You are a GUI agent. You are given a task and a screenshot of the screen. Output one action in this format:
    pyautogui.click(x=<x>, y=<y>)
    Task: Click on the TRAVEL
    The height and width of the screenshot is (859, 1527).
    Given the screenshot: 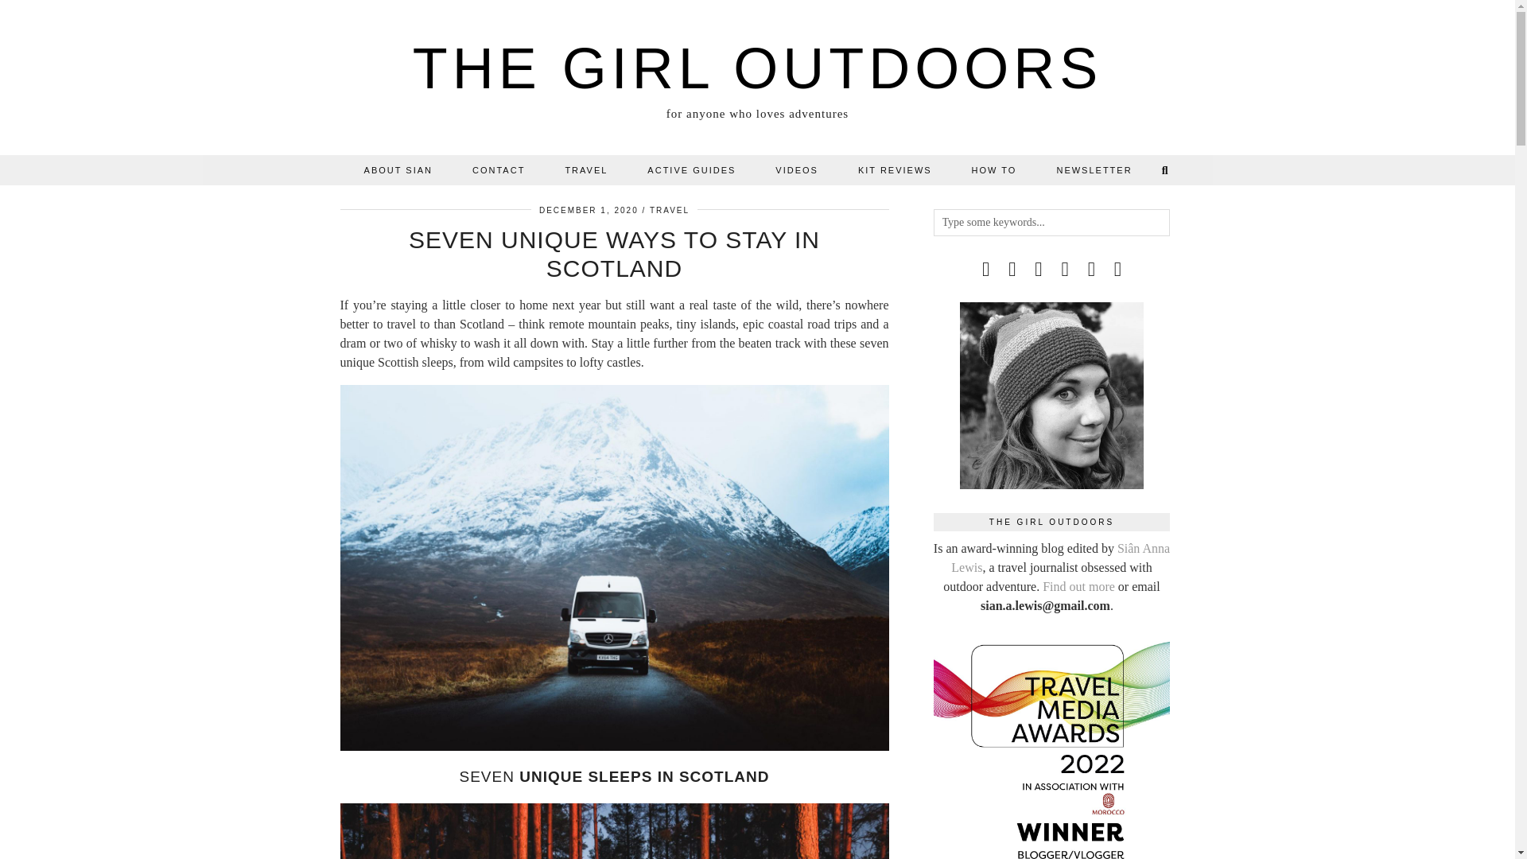 What is the action you would take?
    pyautogui.click(x=586, y=169)
    